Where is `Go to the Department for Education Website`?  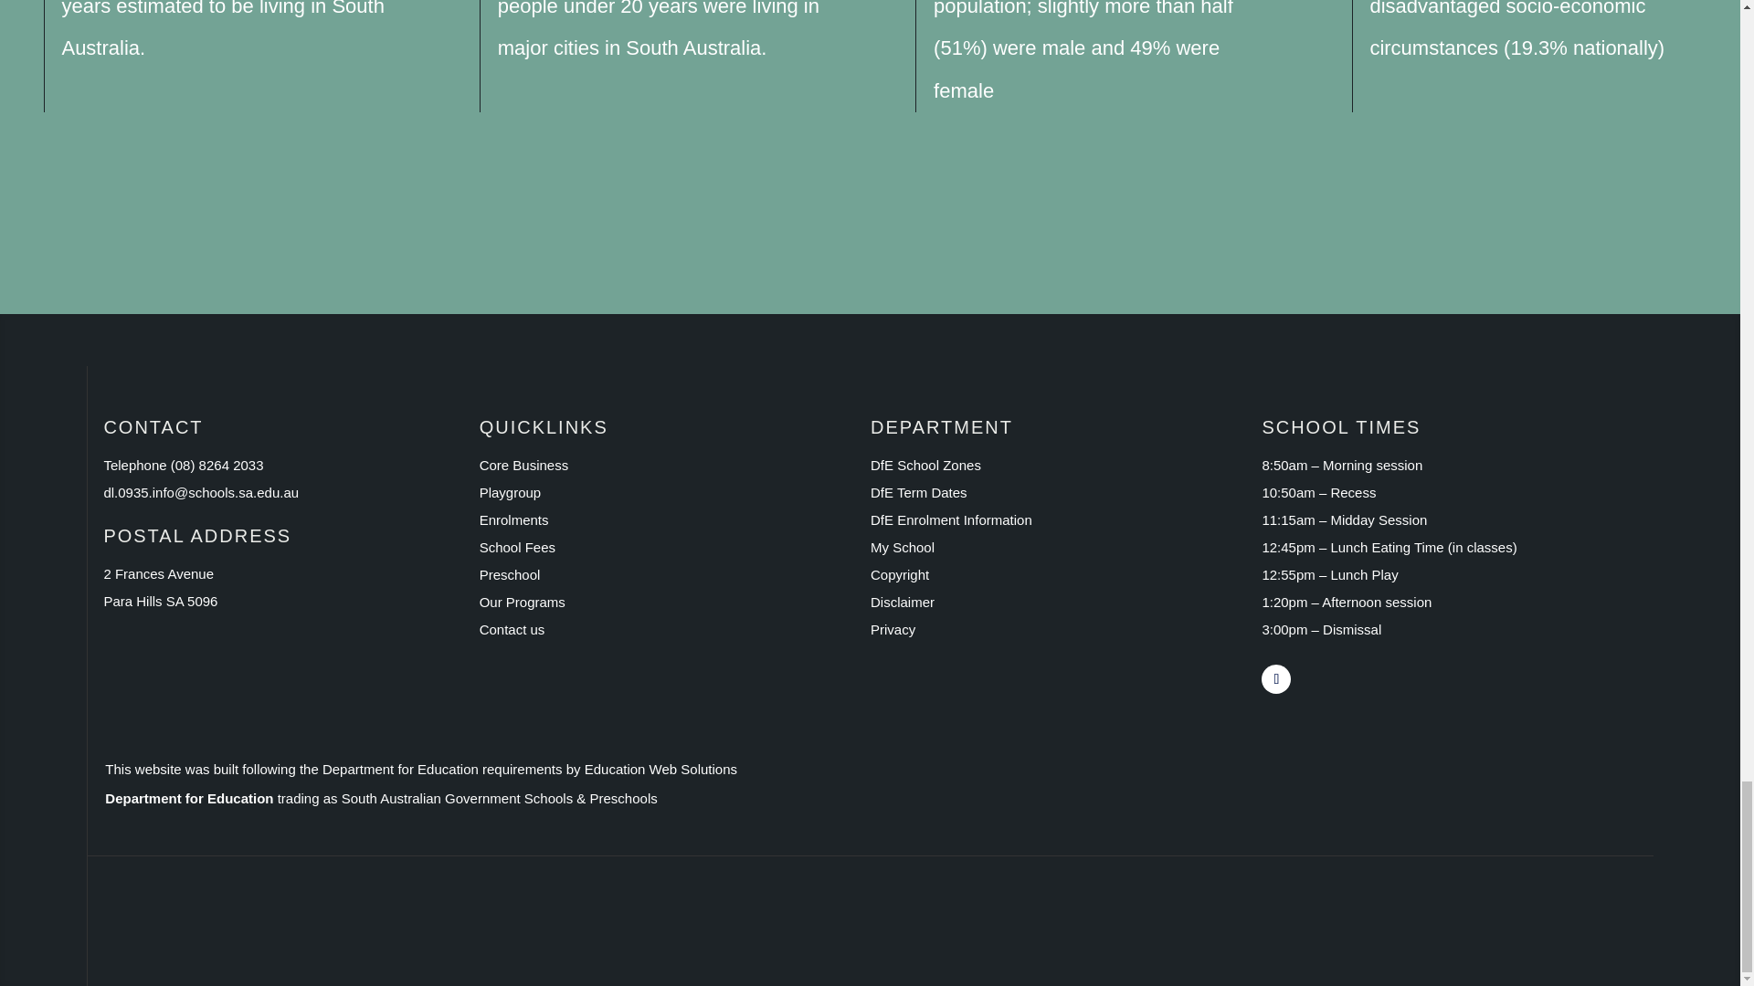 Go to the Department for Education Website is located at coordinates (925, 466).